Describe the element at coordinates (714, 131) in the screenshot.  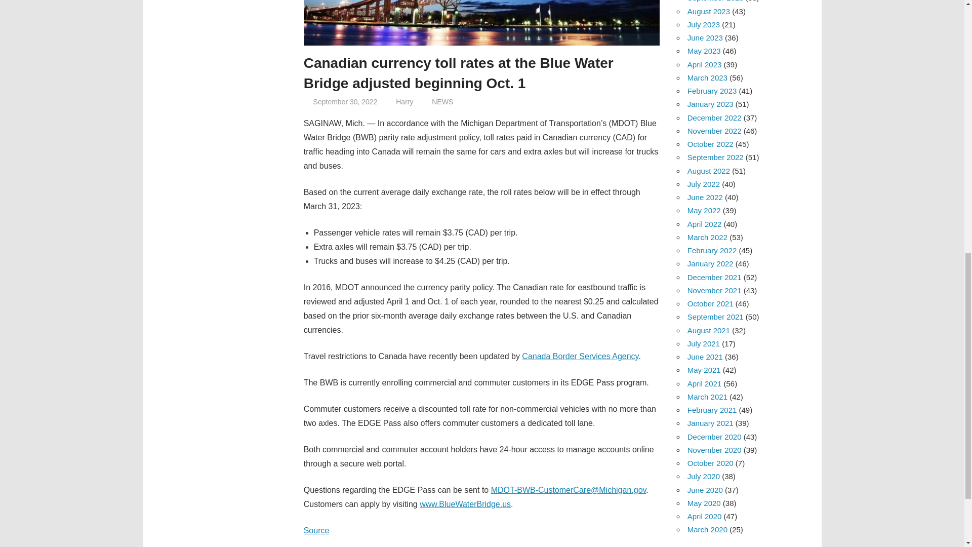
I see `November 2022` at that location.